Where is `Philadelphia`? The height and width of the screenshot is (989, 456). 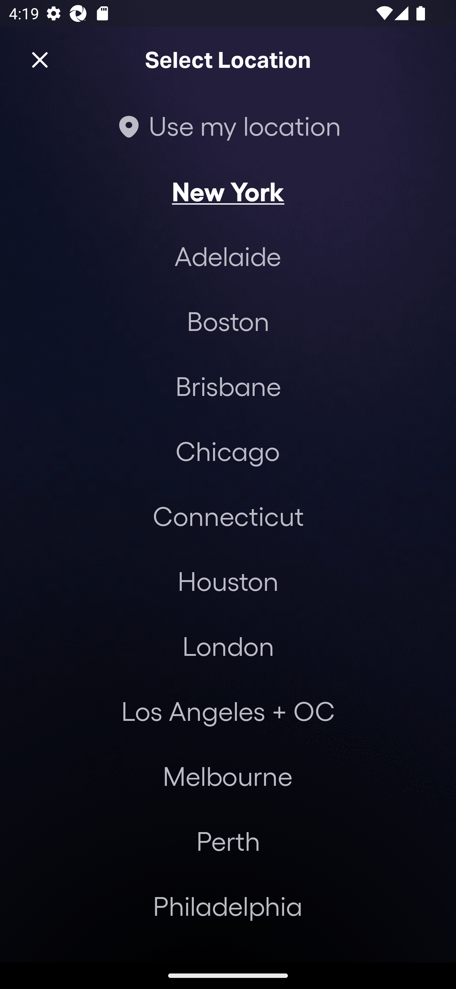
Philadelphia is located at coordinates (228, 906).